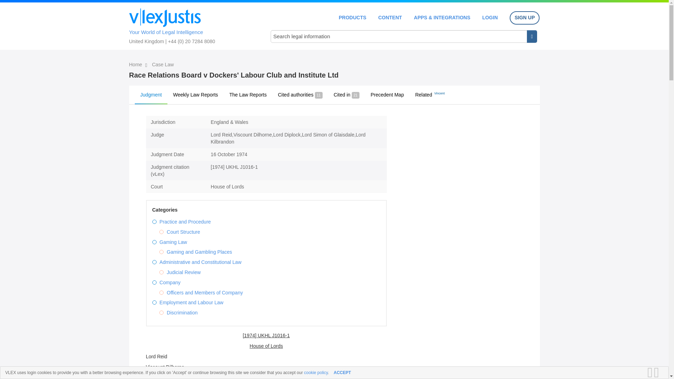  I want to click on Discrimination, so click(182, 312).